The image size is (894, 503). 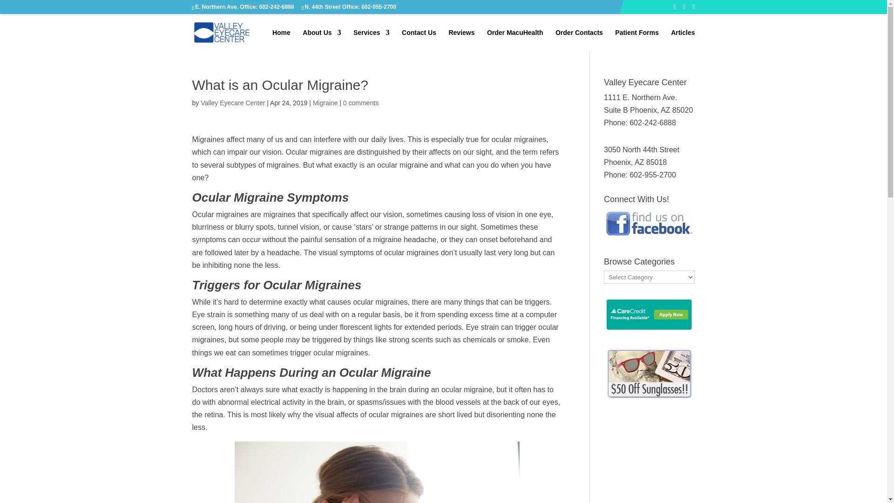 I want to click on Services, so click(x=372, y=40).